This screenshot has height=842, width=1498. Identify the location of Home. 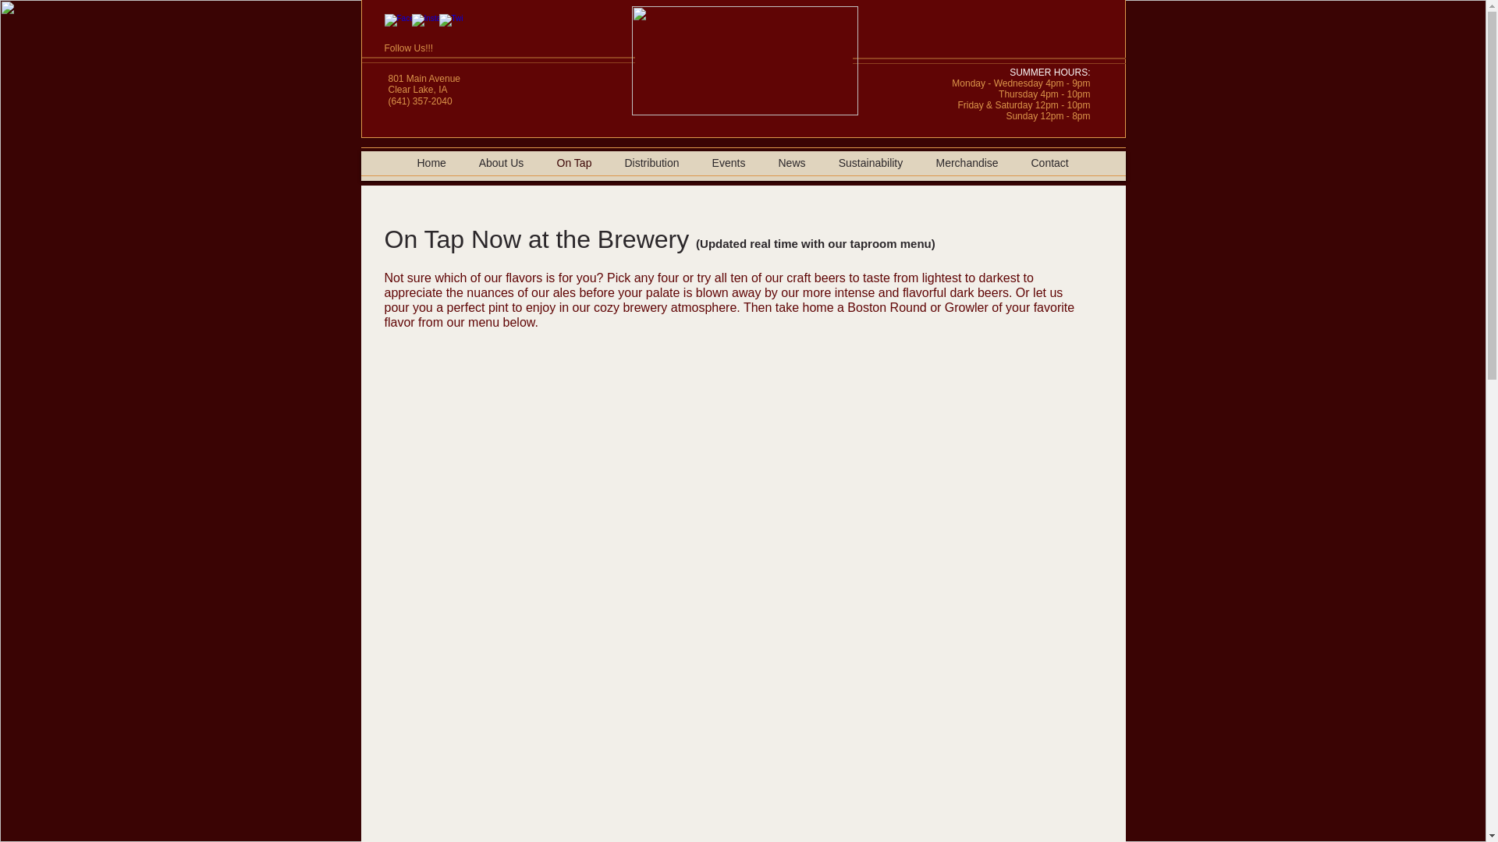
(432, 162).